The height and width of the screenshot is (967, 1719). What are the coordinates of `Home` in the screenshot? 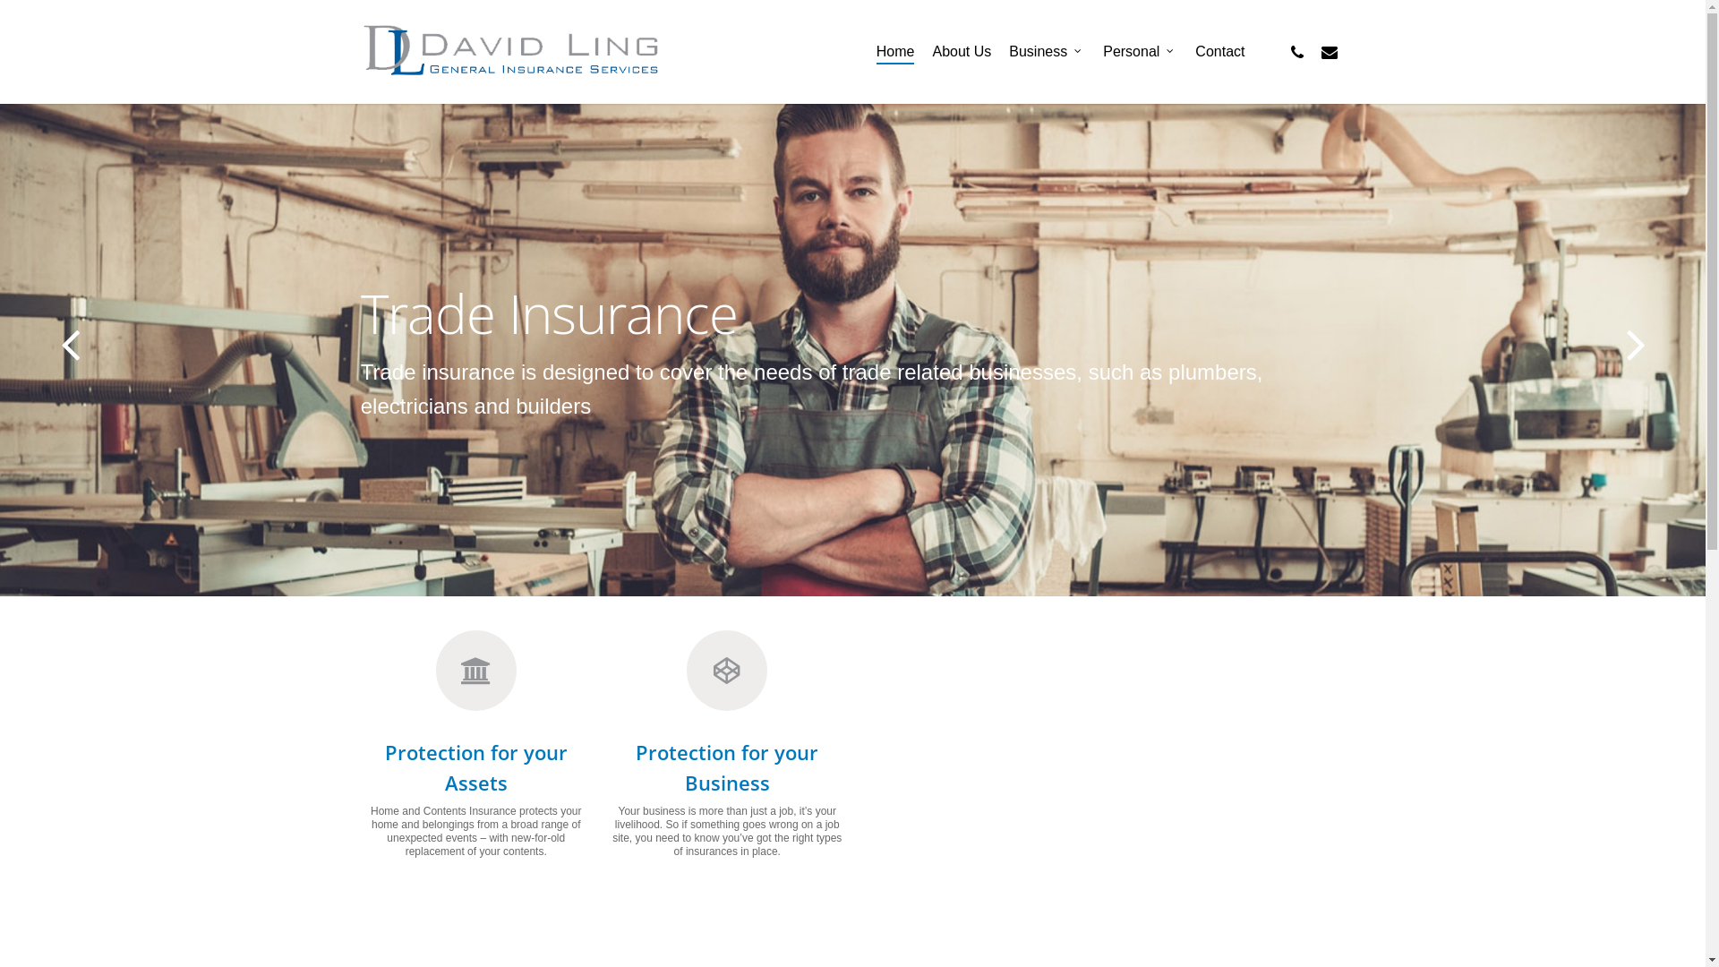 It's located at (895, 52).